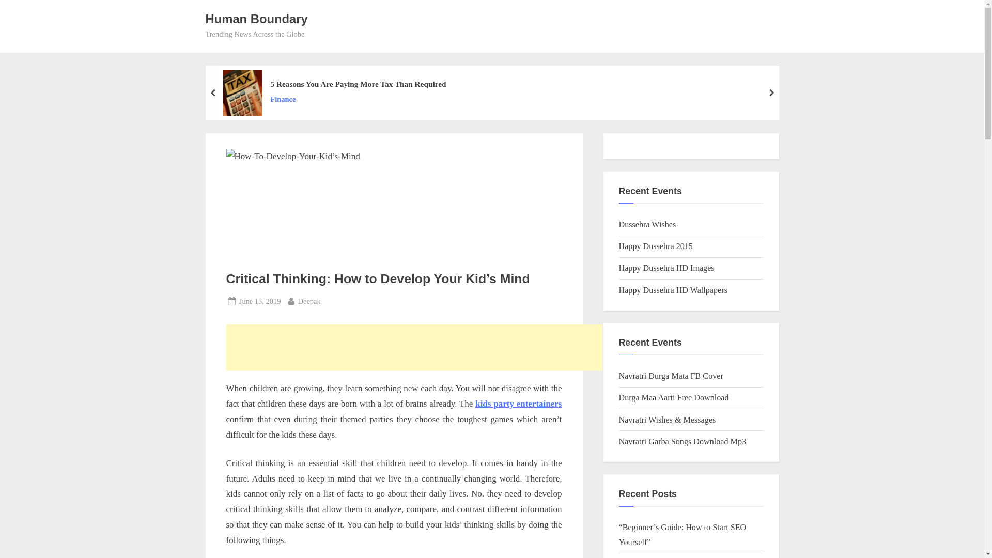  Describe the element at coordinates (309, 302) in the screenshot. I see `5 Reasons You Are Paying More Tax Than Required` at that location.